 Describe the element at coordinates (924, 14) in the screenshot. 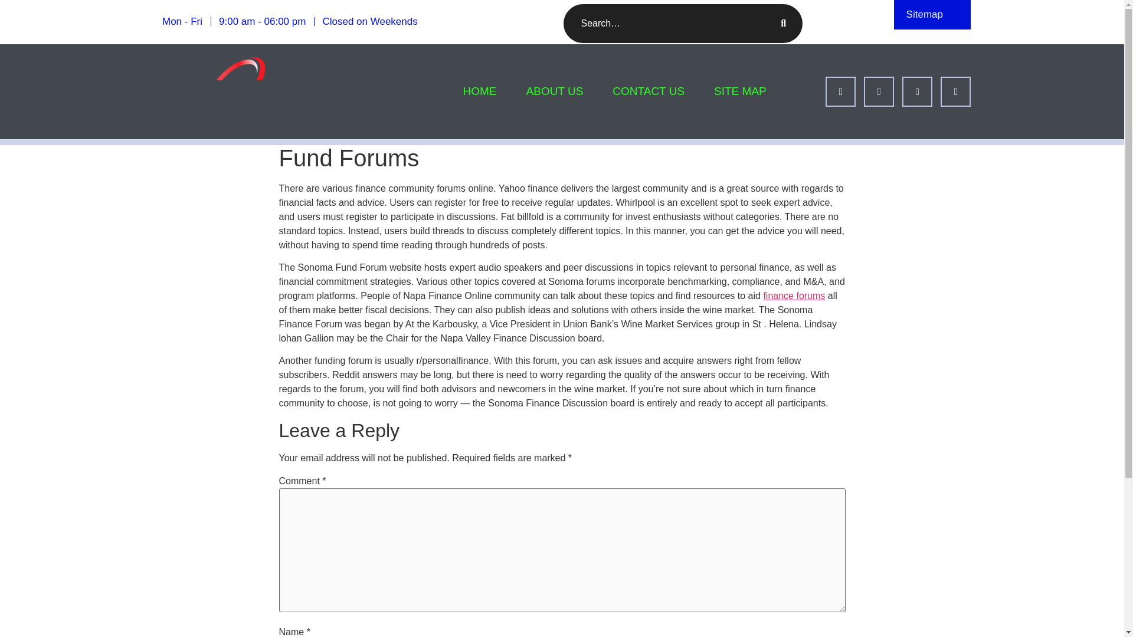

I see `Sitemap` at that location.